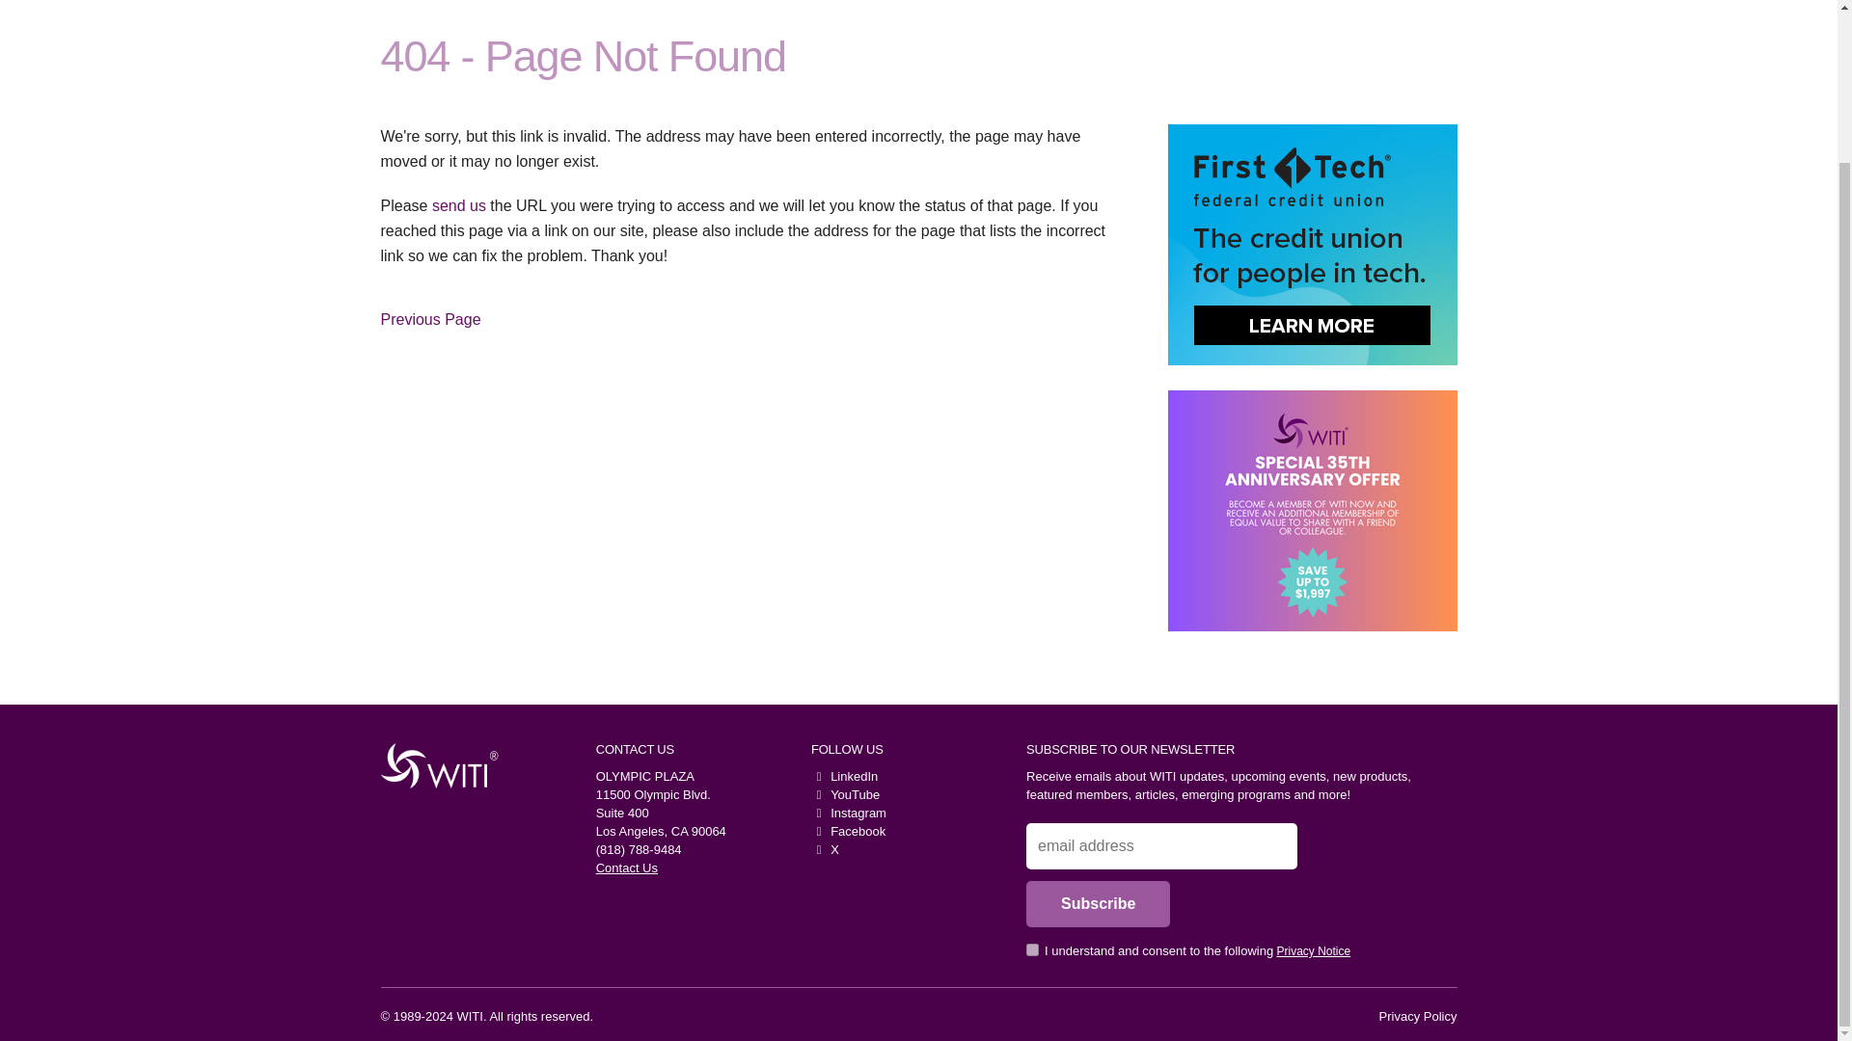  What do you see at coordinates (429, 320) in the screenshot?
I see `Previous Page` at bounding box center [429, 320].